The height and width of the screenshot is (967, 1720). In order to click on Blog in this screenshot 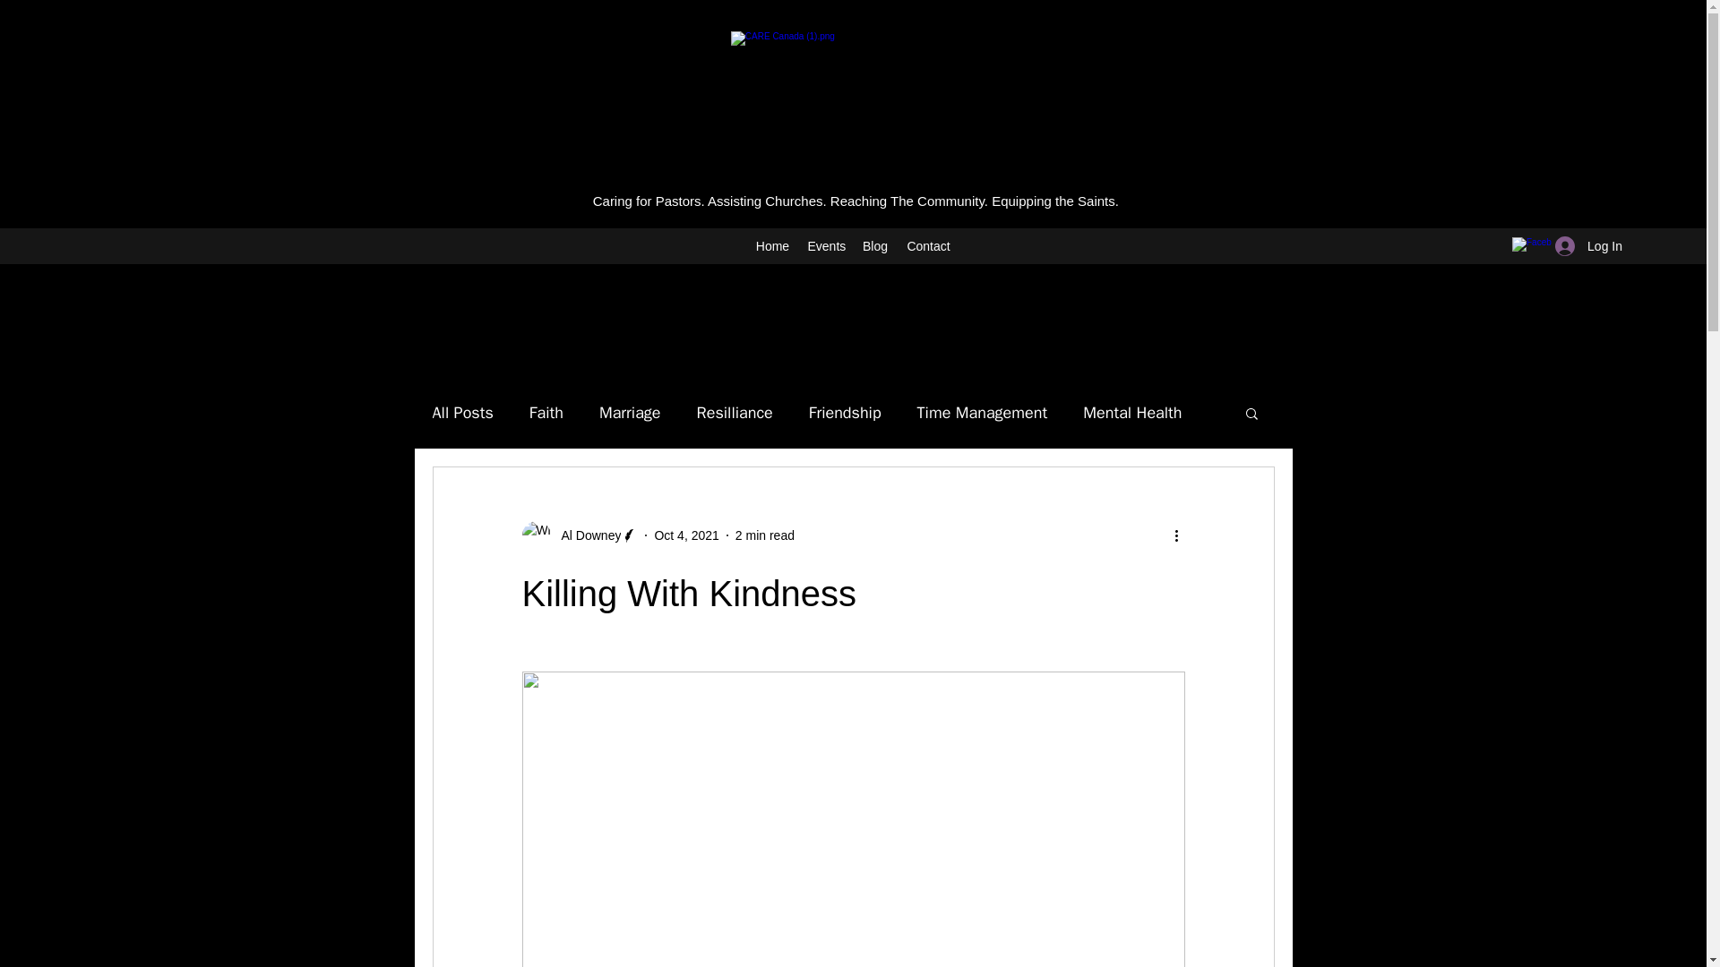, I will do `click(874, 246)`.